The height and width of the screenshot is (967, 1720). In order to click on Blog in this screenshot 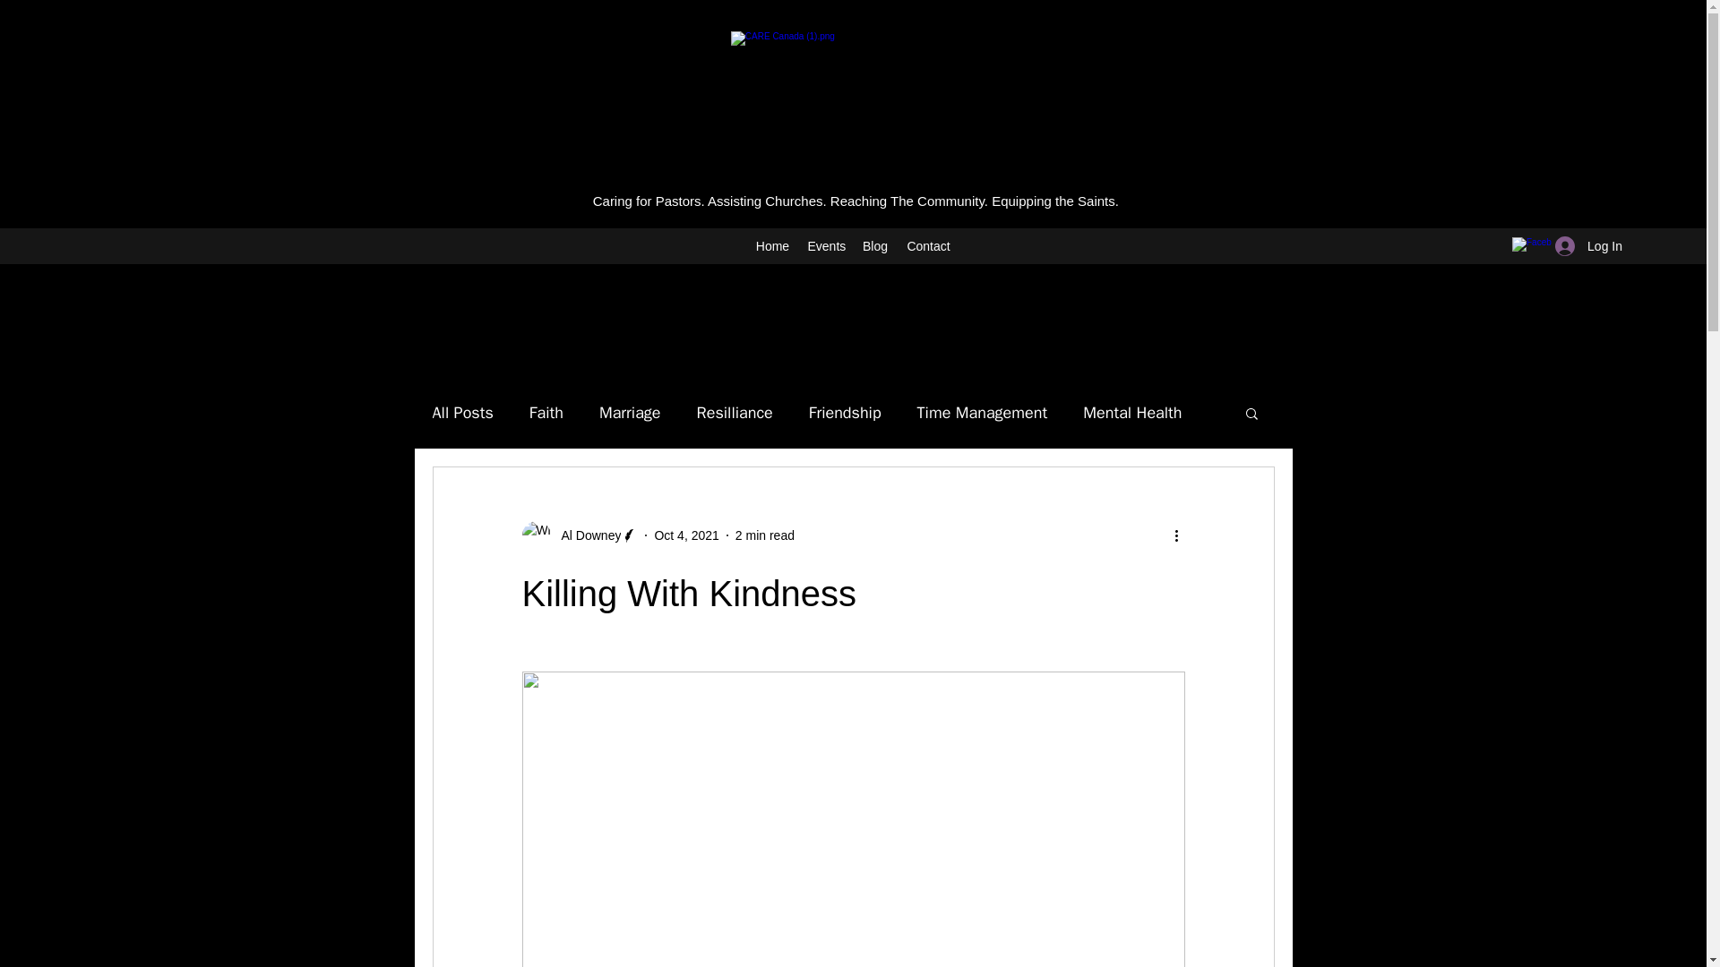, I will do `click(874, 246)`.